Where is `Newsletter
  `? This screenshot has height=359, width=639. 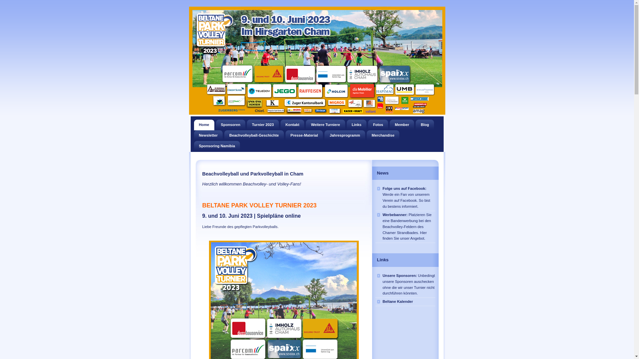 Newsletter
   is located at coordinates (208, 136).